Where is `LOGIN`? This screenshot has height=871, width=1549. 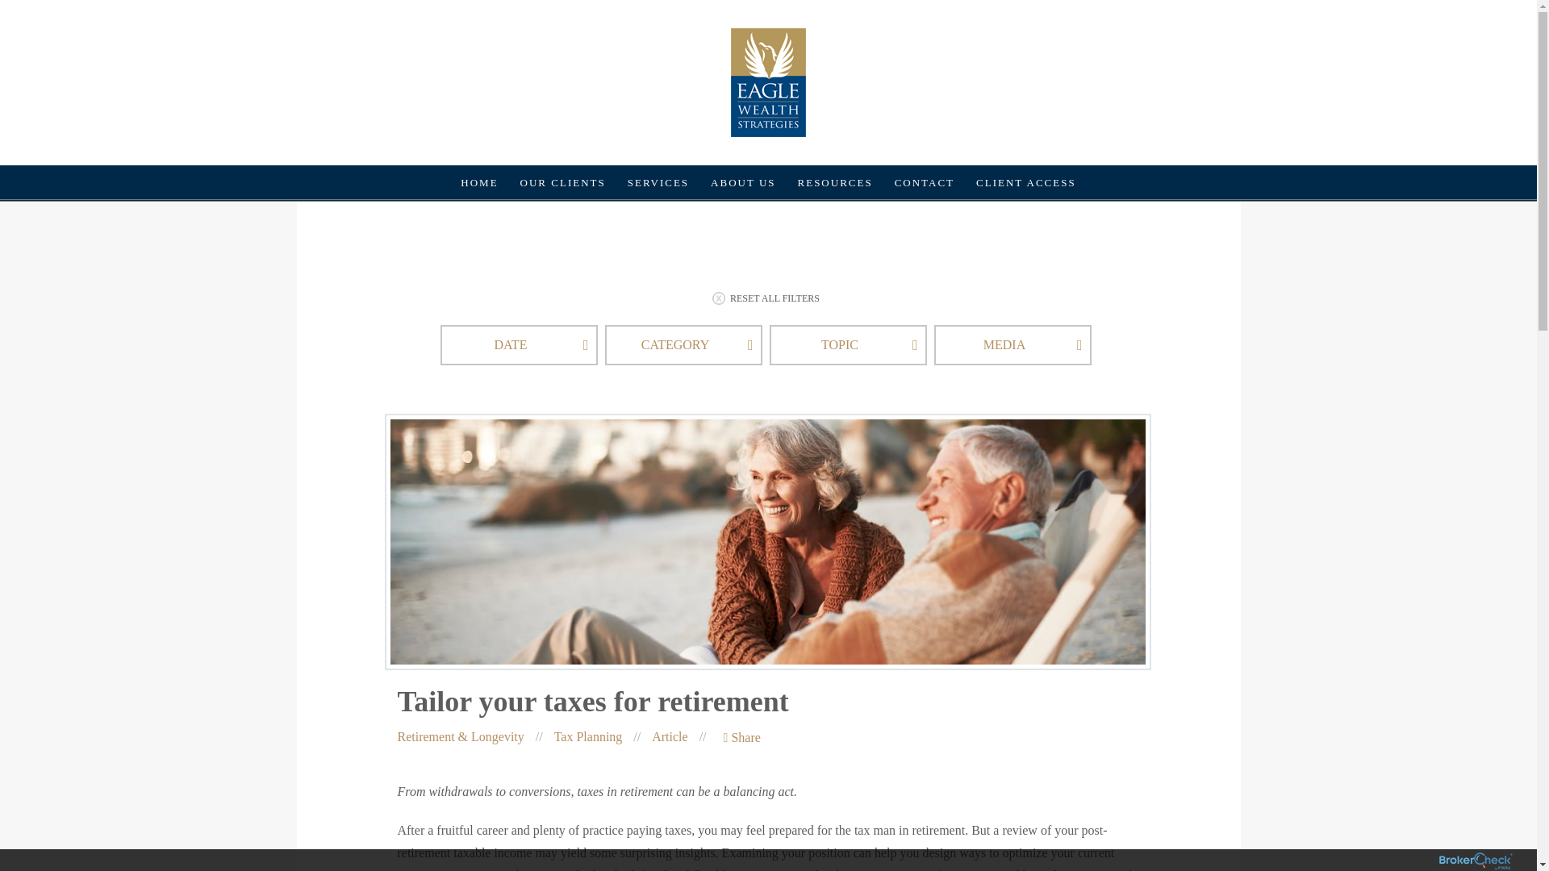 LOGIN is located at coordinates (981, 235).